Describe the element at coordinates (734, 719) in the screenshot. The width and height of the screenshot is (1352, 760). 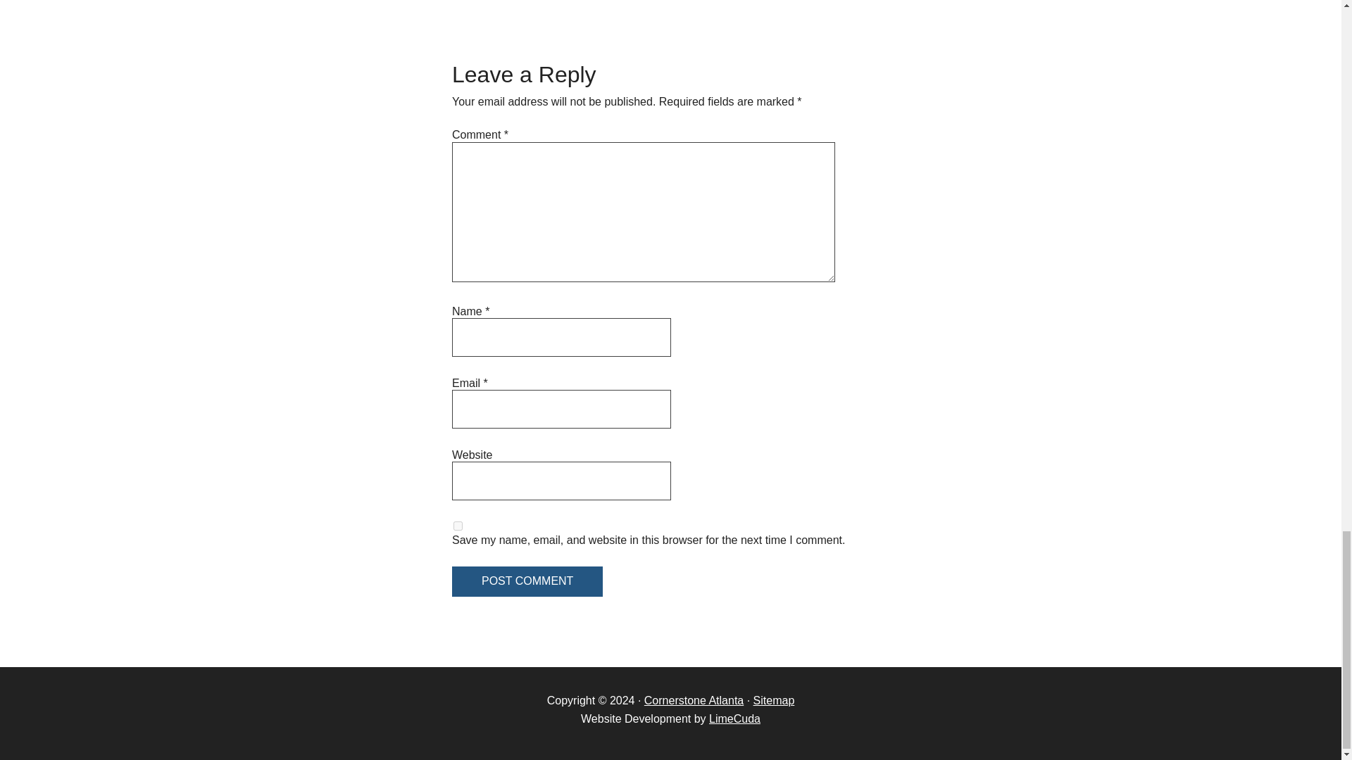
I see `Strategic Website Development` at that location.